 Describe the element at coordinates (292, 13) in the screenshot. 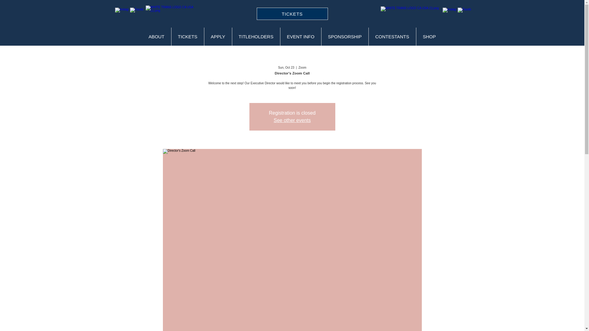

I see `TICKETS` at that location.